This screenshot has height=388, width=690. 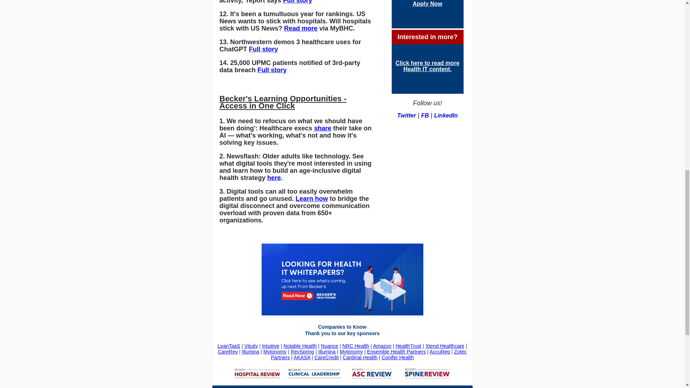 I want to click on share, so click(x=322, y=128).